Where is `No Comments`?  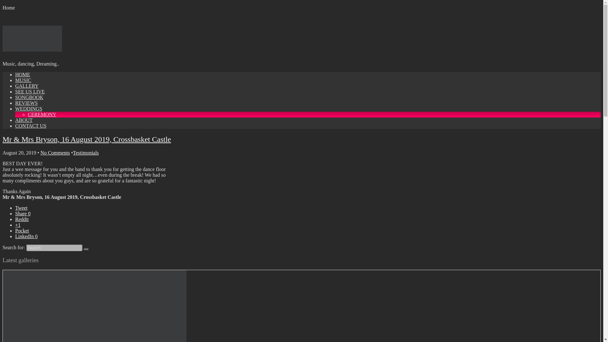 No Comments is located at coordinates (55, 153).